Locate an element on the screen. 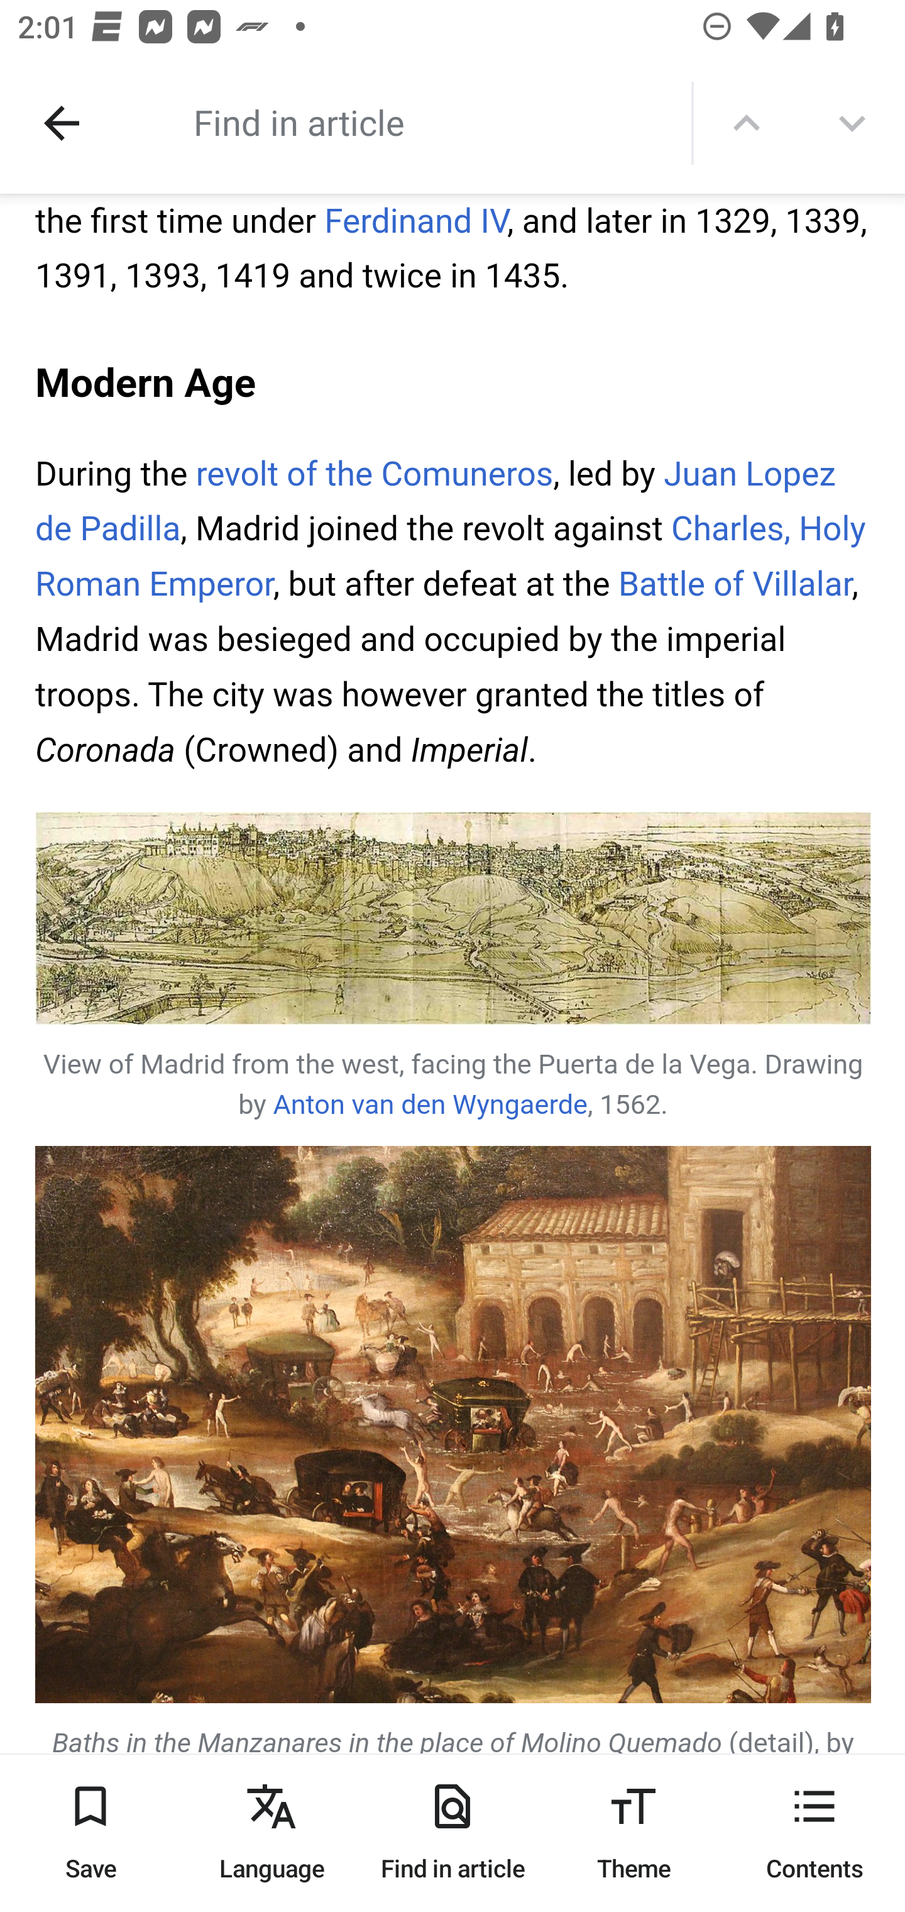 The width and height of the screenshot is (905, 1912). Done is located at coordinates (62, 123).